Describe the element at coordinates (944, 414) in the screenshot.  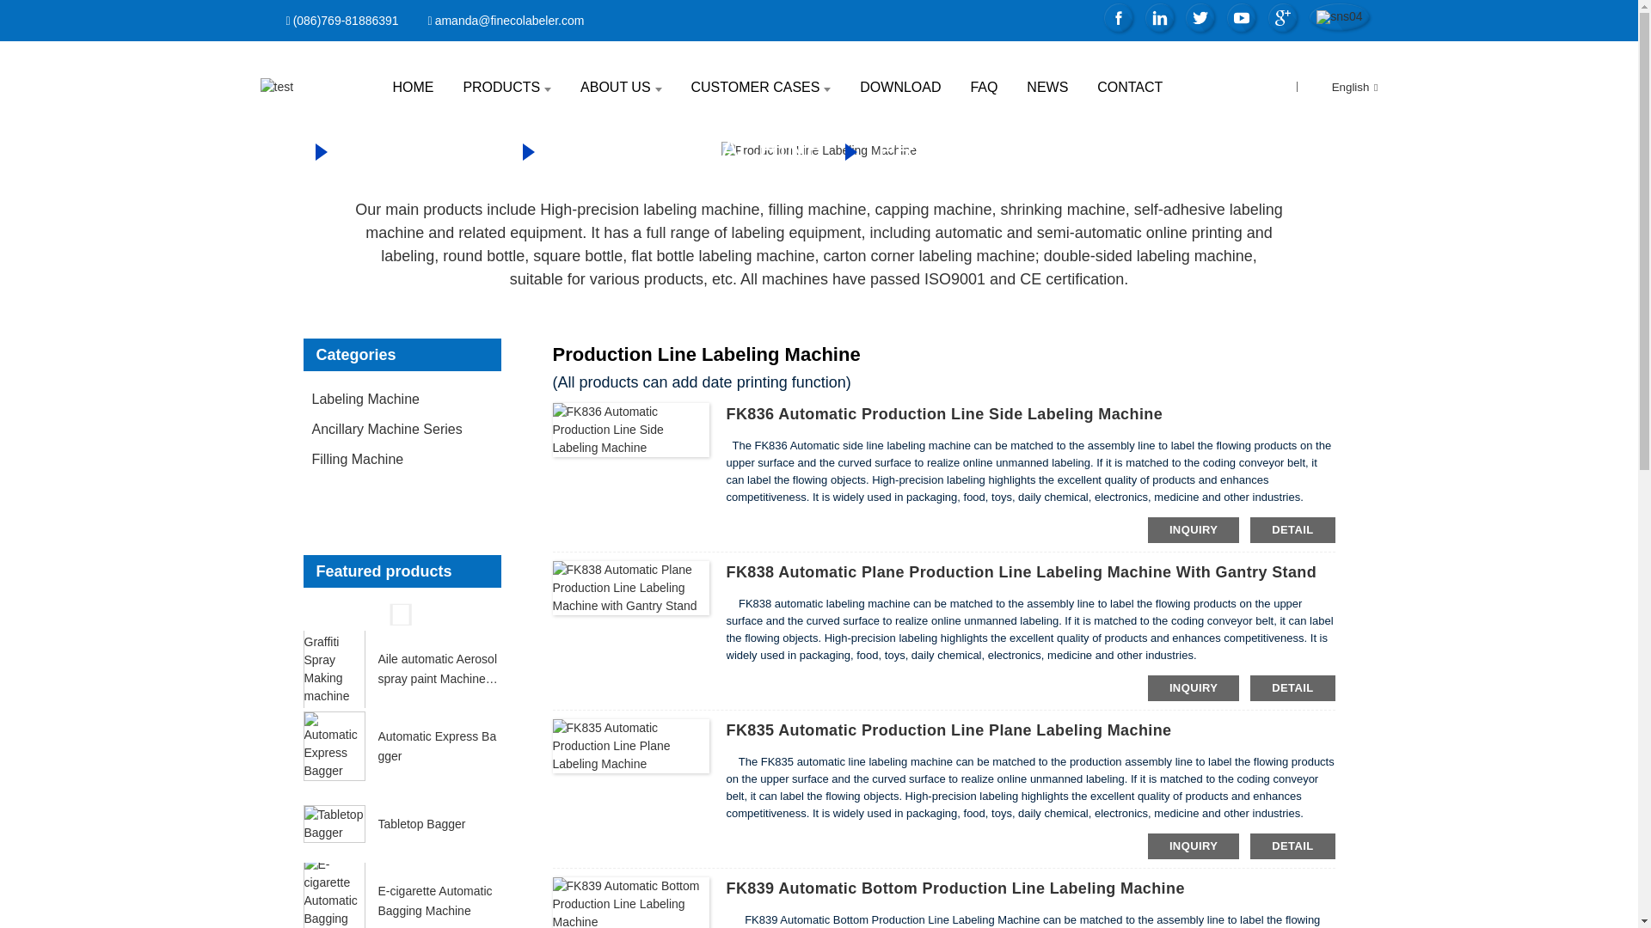
I see `FK836 Automatic Production Line Side Labeling Machine` at that location.